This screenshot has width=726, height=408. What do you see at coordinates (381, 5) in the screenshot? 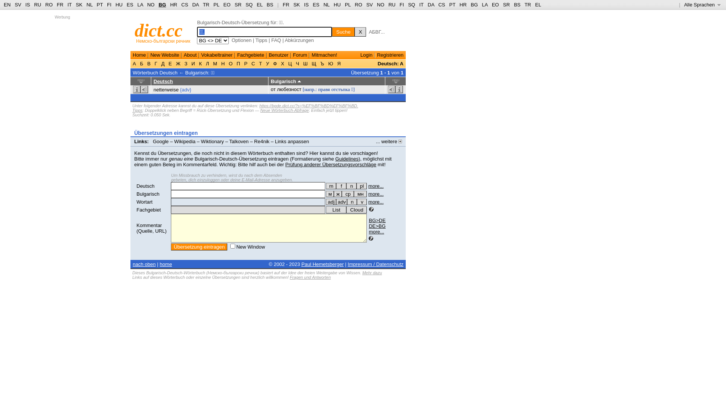
I see `NO` at bounding box center [381, 5].